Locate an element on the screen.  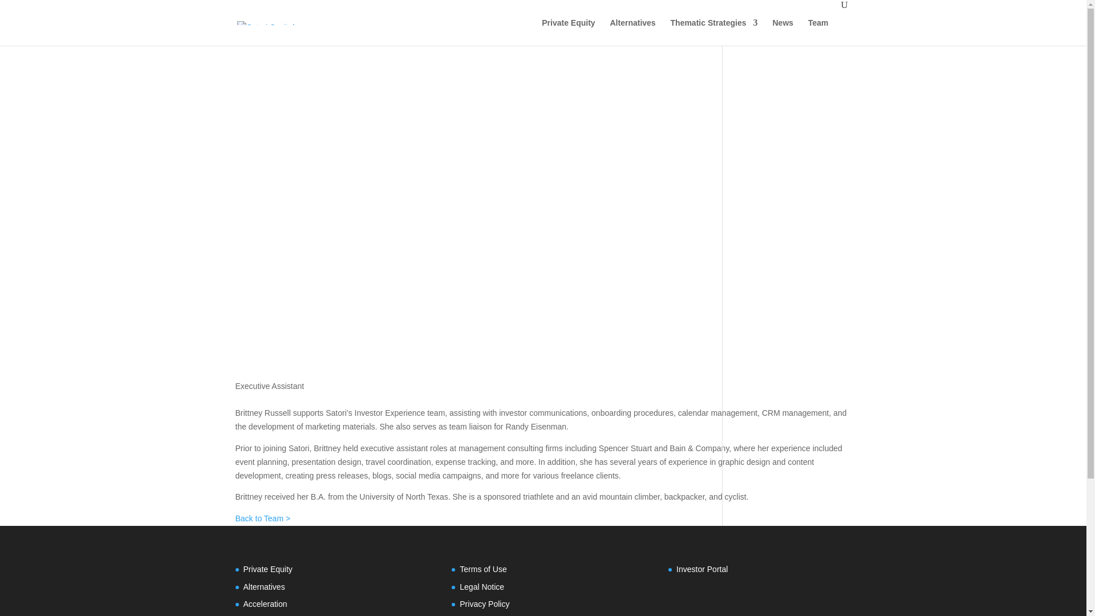
Legal Notice is located at coordinates (481, 586).